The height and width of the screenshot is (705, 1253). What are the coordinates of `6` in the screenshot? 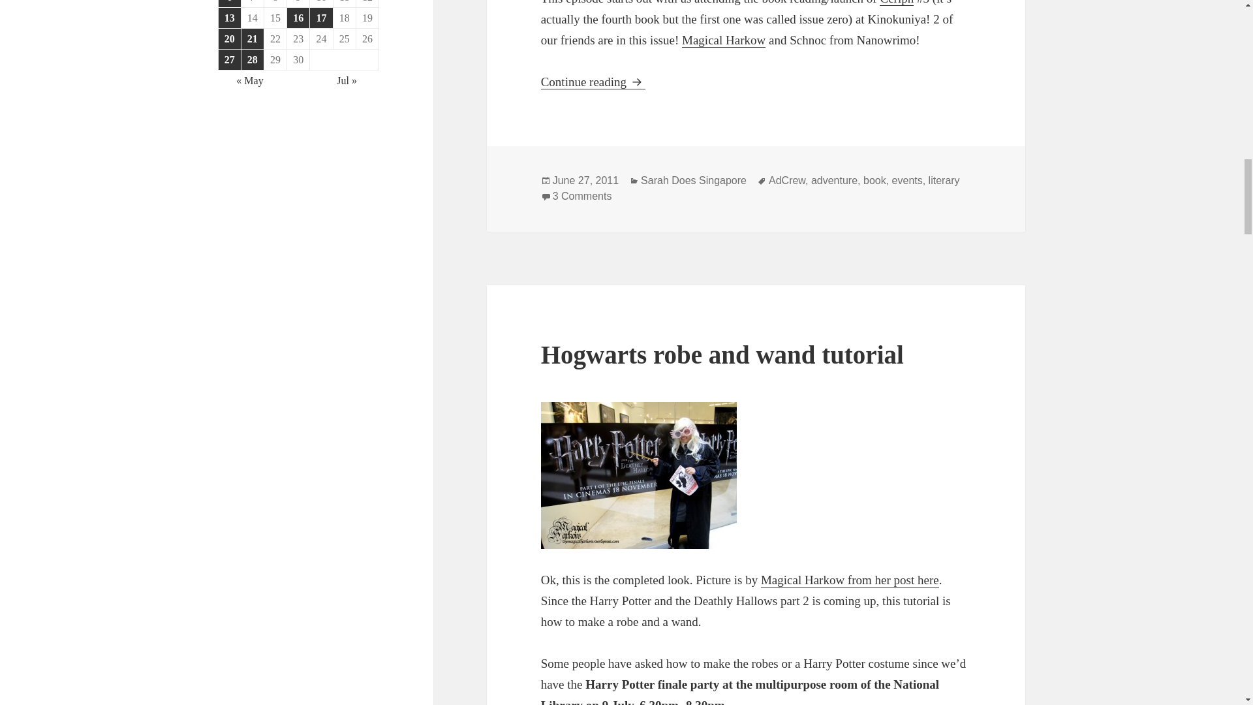 It's located at (229, 3).